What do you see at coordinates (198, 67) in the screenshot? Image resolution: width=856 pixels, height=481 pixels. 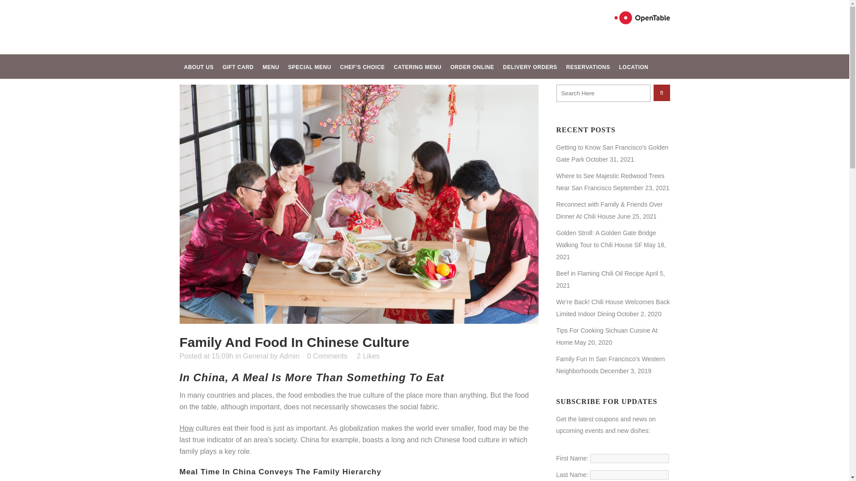 I see `ABOUT US` at bounding box center [198, 67].